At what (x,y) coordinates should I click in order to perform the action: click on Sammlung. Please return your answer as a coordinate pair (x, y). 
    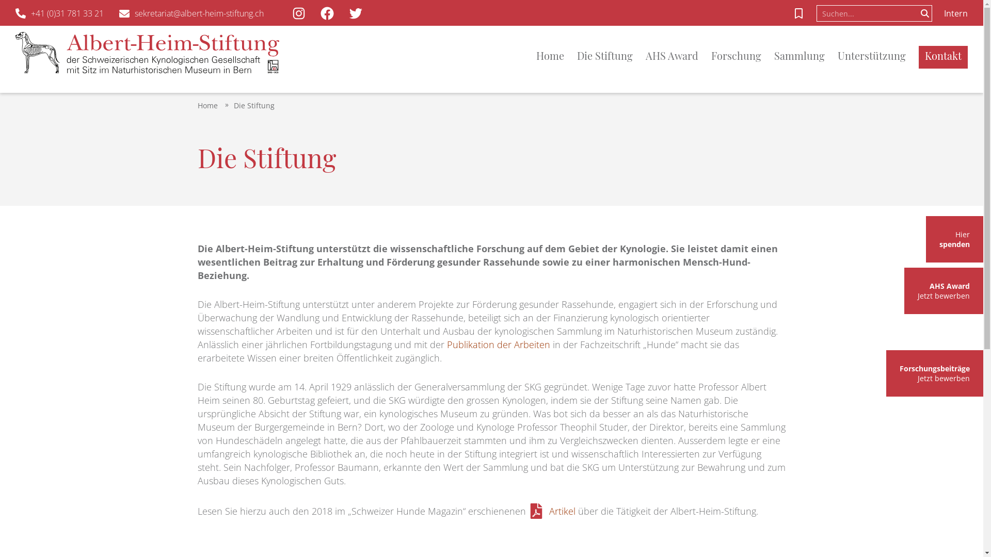
    Looking at the image, I should click on (806, 57).